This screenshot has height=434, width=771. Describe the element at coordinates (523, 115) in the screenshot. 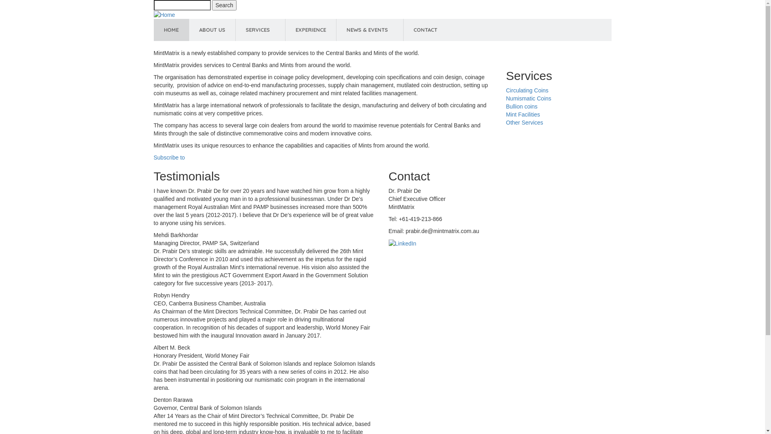

I see `Mint Facilities` at that location.